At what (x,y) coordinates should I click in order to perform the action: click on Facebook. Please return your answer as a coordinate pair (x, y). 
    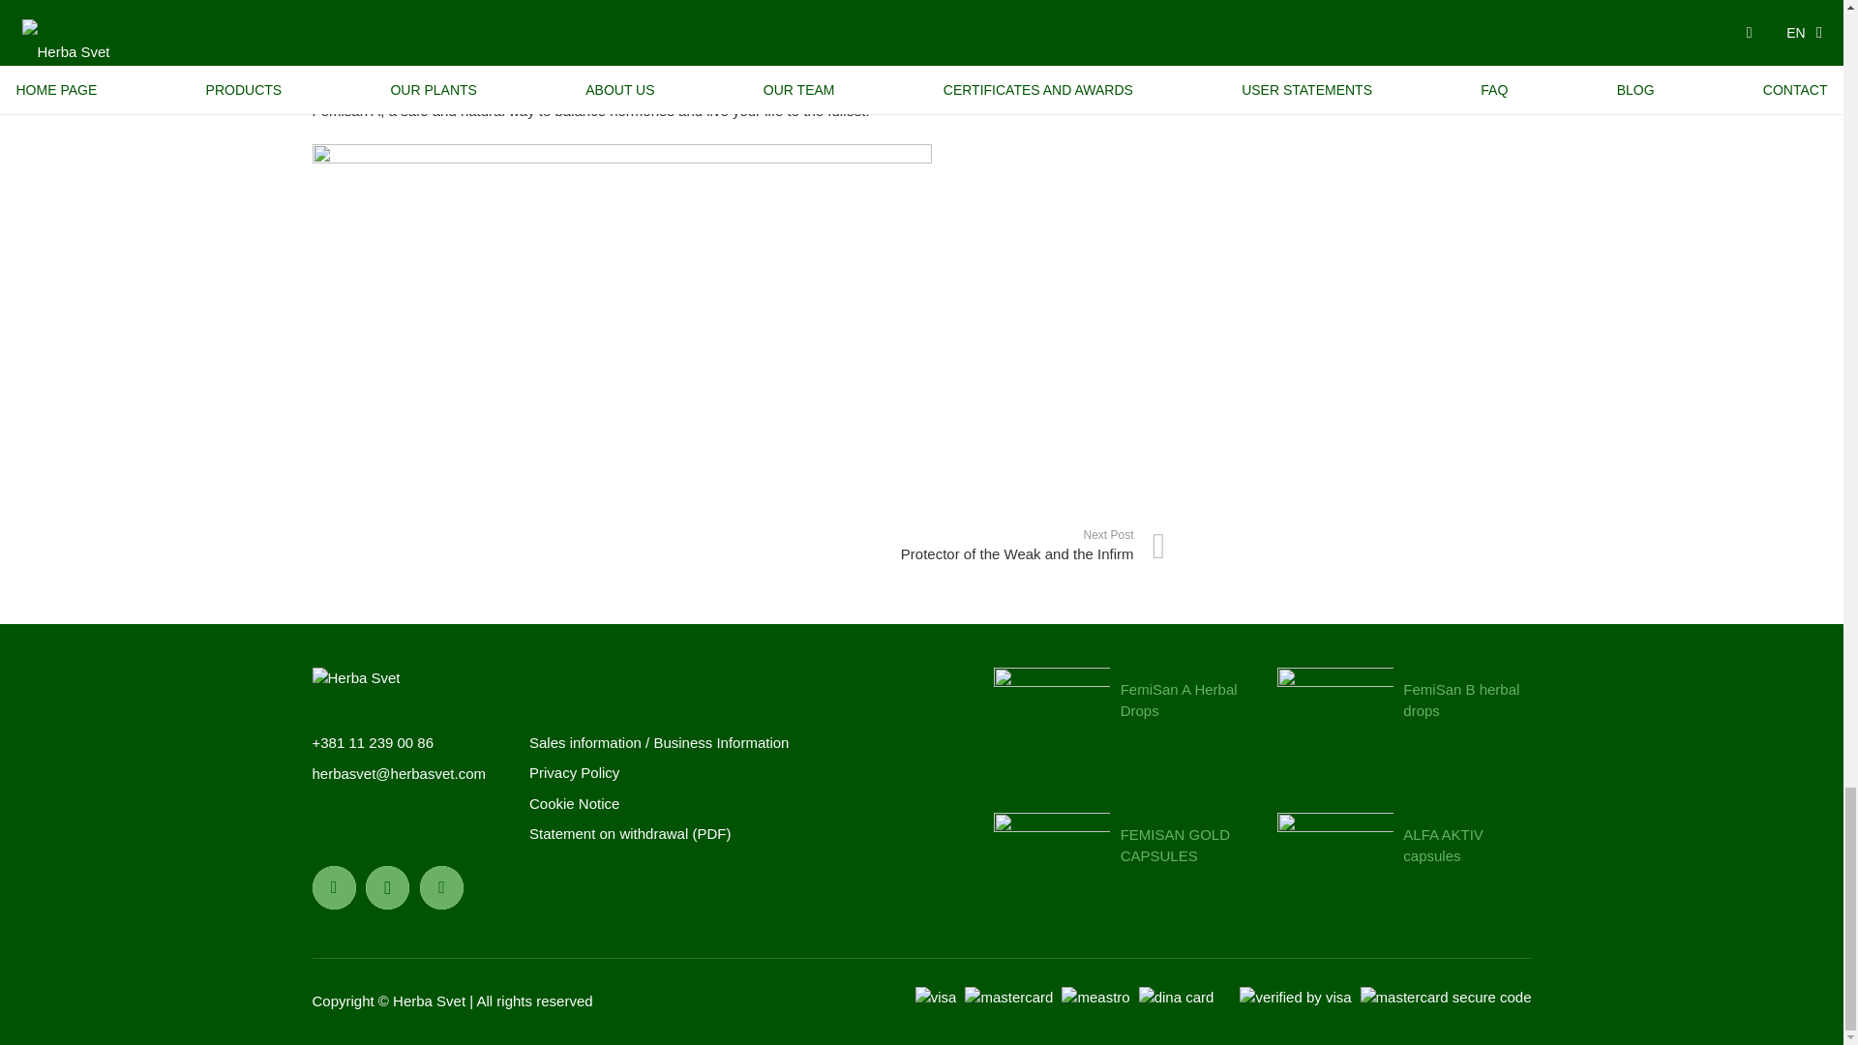
    Looking at the image, I should click on (333, 887).